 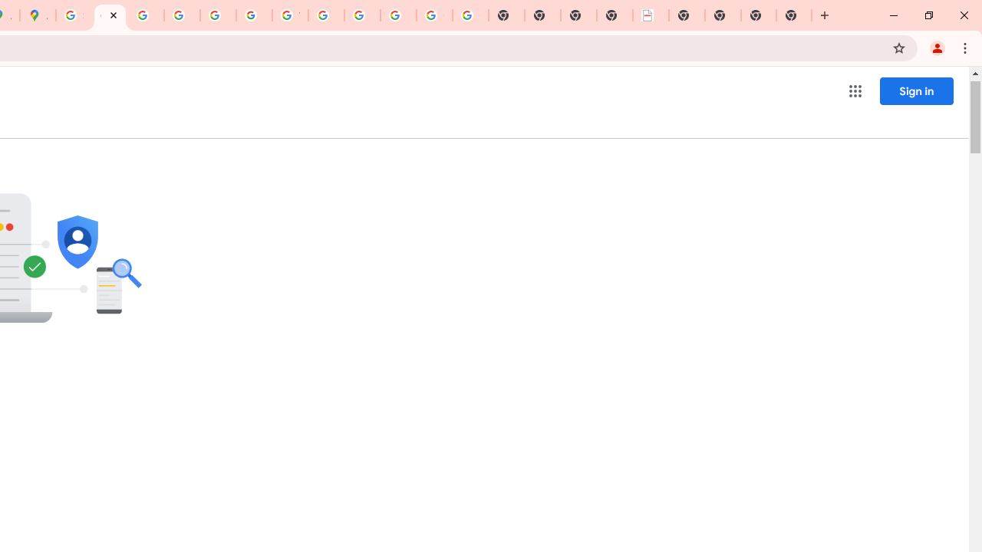 What do you see at coordinates (182, 15) in the screenshot?
I see `Privacy Help Center - Policies Help` at bounding box center [182, 15].